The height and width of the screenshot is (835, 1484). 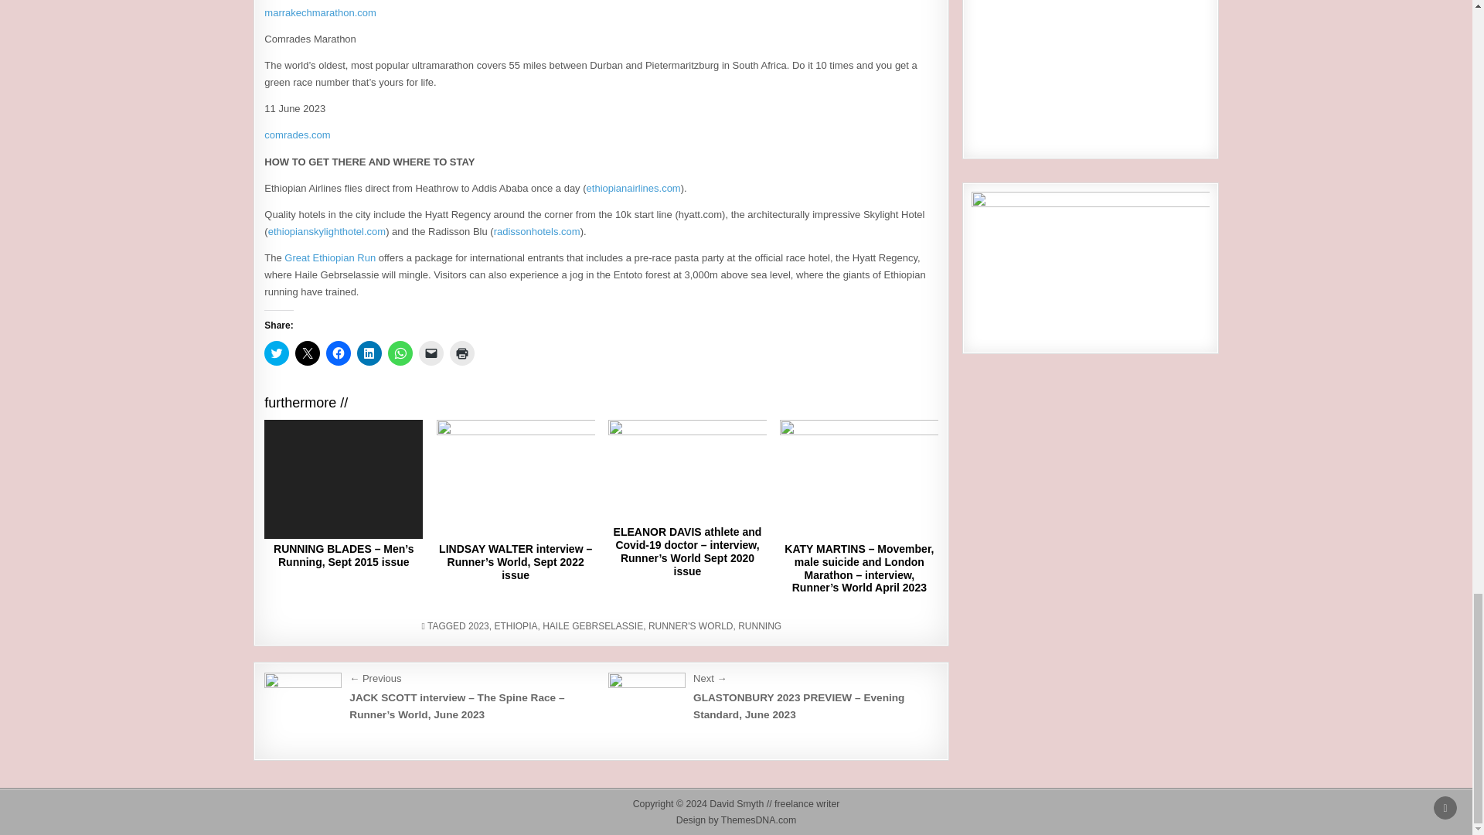 I want to click on Click to print, so click(x=462, y=353).